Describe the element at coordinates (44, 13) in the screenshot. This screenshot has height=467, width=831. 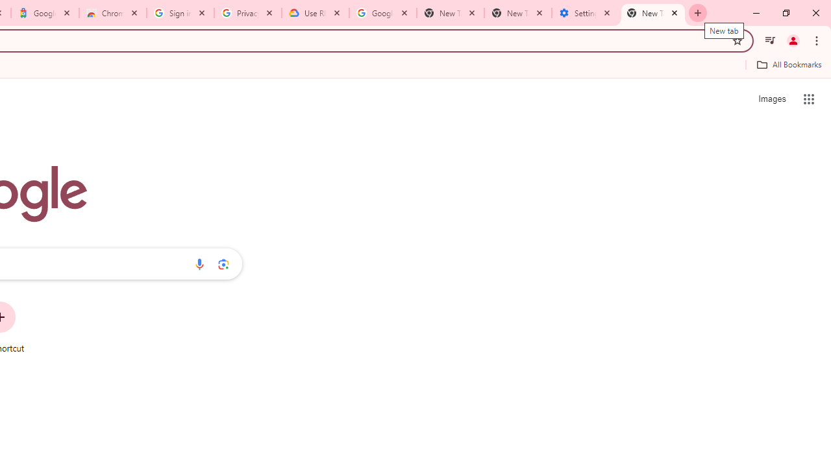
I see `Google` at that location.